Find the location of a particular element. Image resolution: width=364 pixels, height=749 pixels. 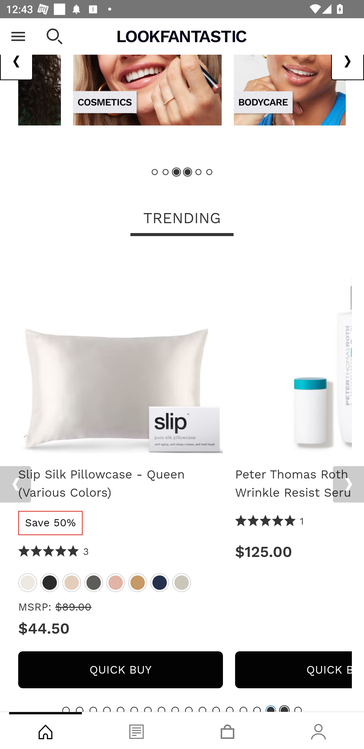

Previous is located at coordinates (15, 485).